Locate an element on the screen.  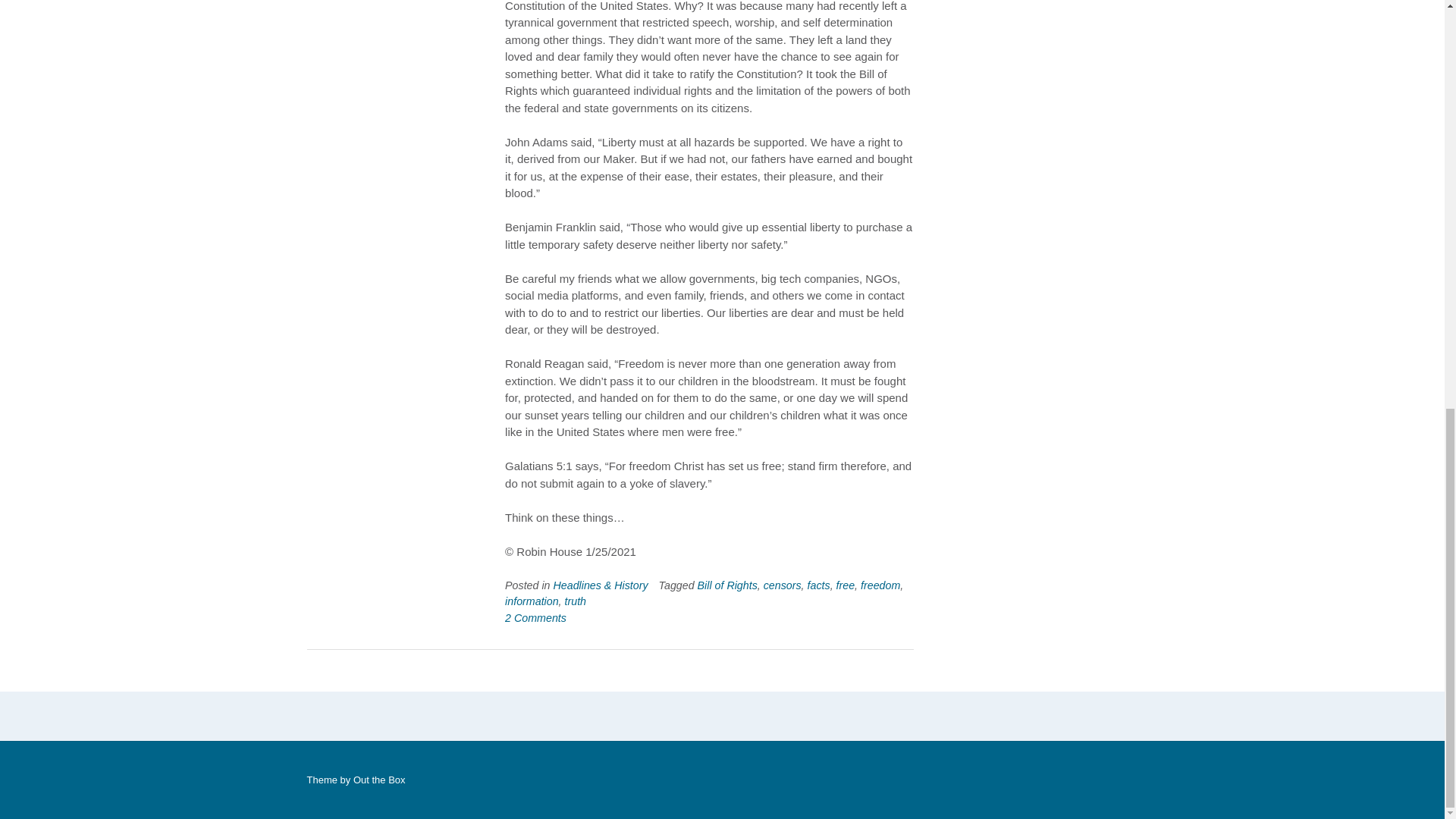
2 Comments is located at coordinates (535, 617).